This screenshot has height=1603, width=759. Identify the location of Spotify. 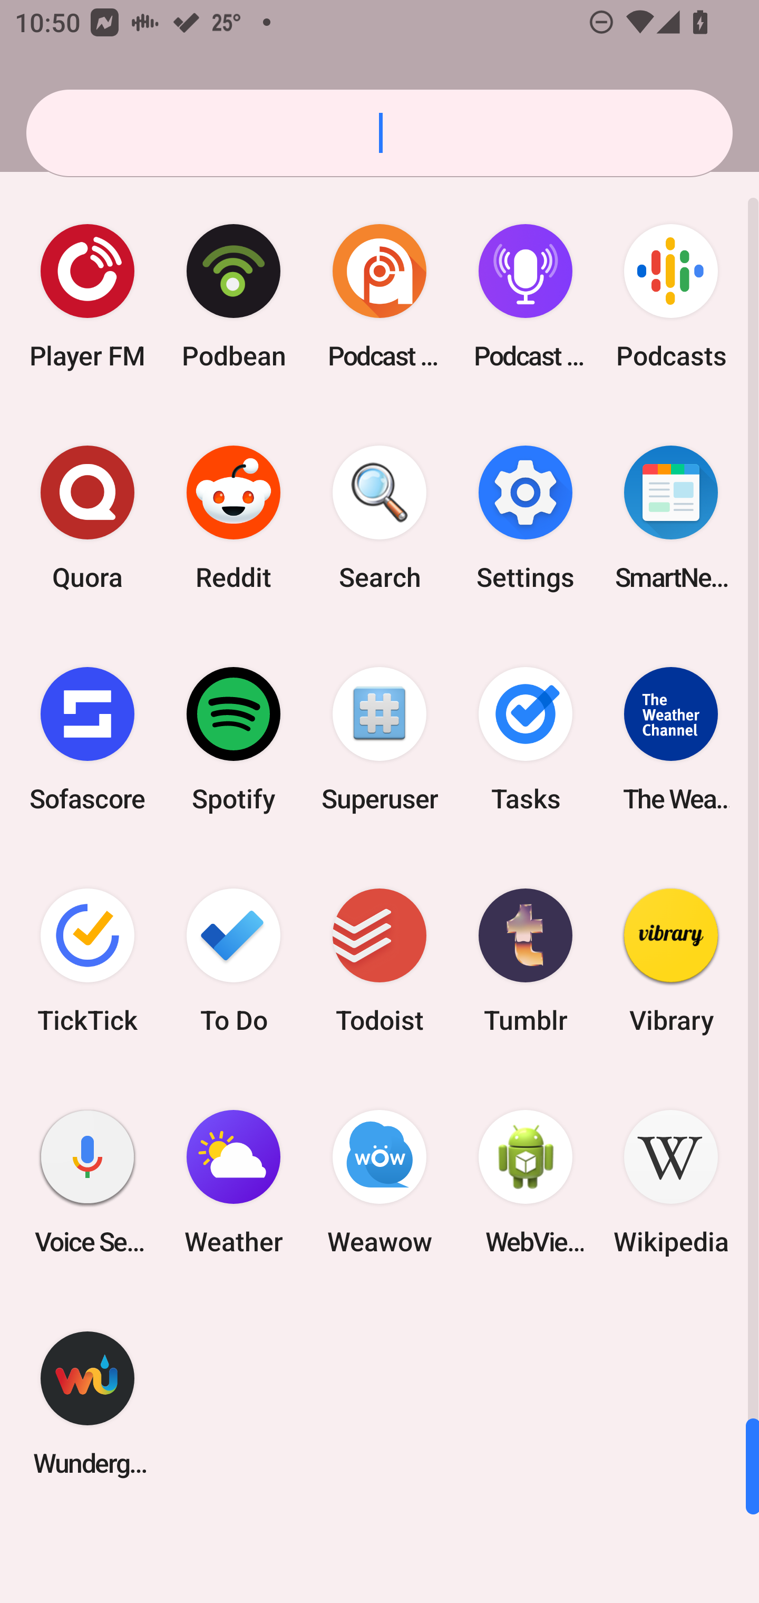
(233, 739).